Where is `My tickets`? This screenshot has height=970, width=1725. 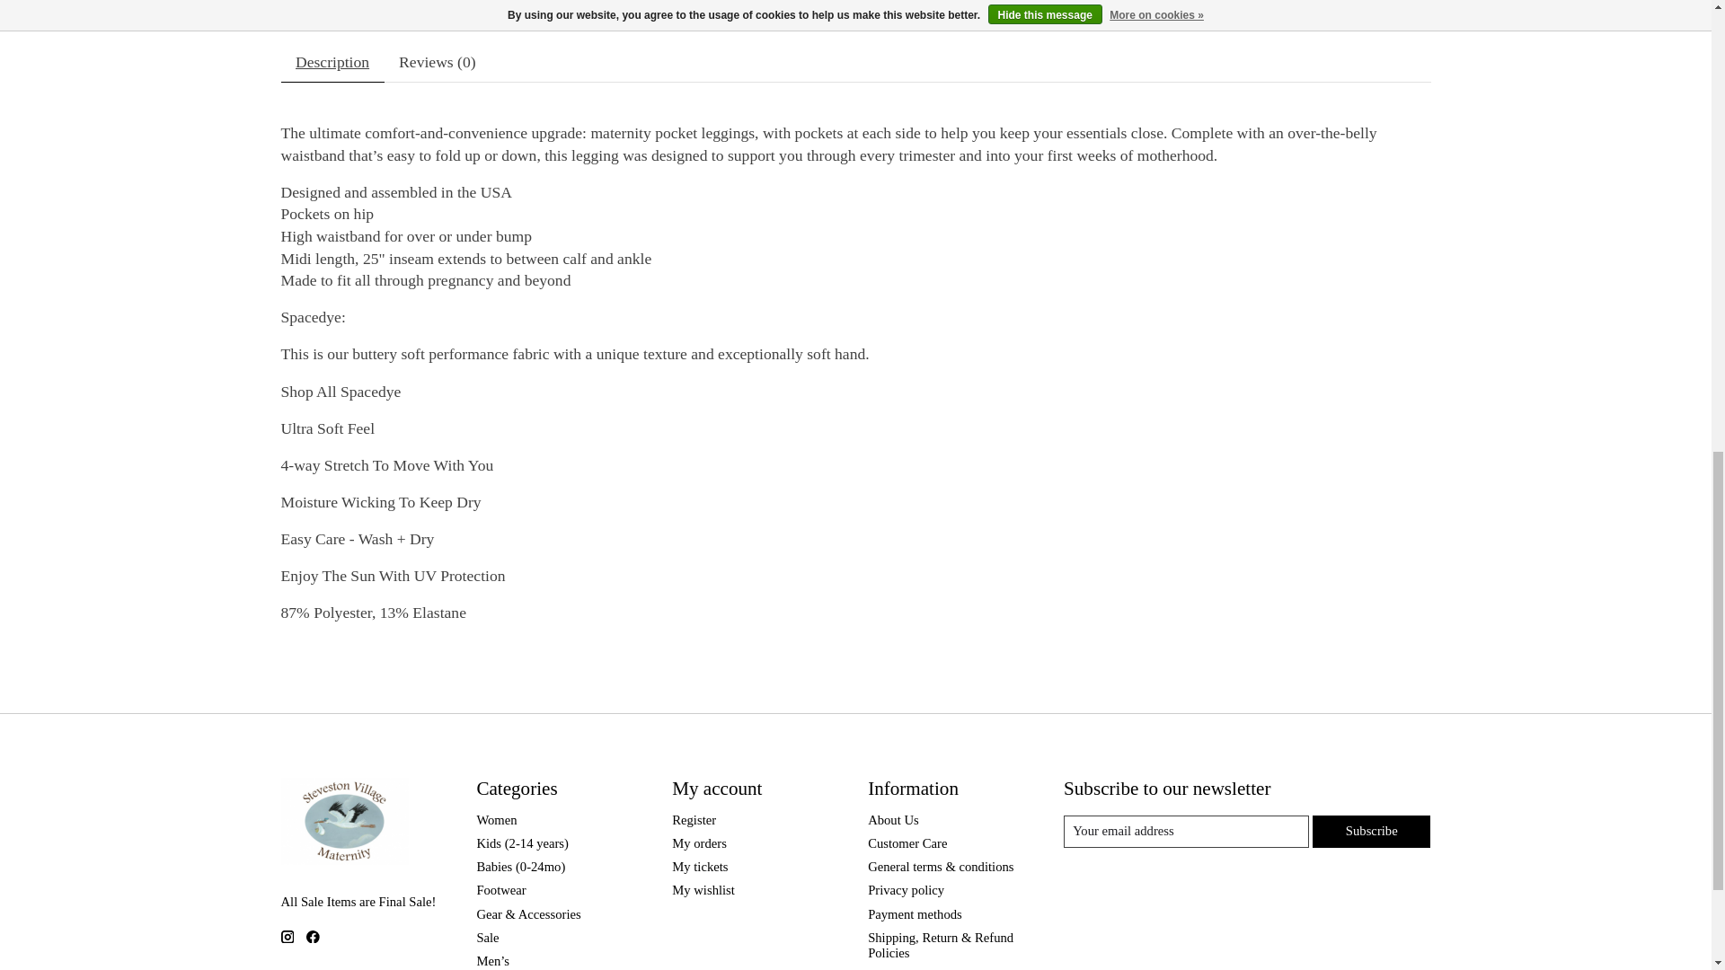
My tickets is located at coordinates (700, 866).